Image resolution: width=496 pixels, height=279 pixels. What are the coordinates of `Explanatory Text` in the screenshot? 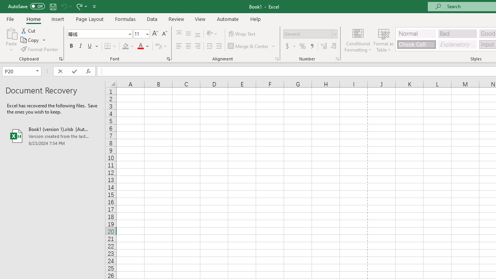 It's located at (457, 44).